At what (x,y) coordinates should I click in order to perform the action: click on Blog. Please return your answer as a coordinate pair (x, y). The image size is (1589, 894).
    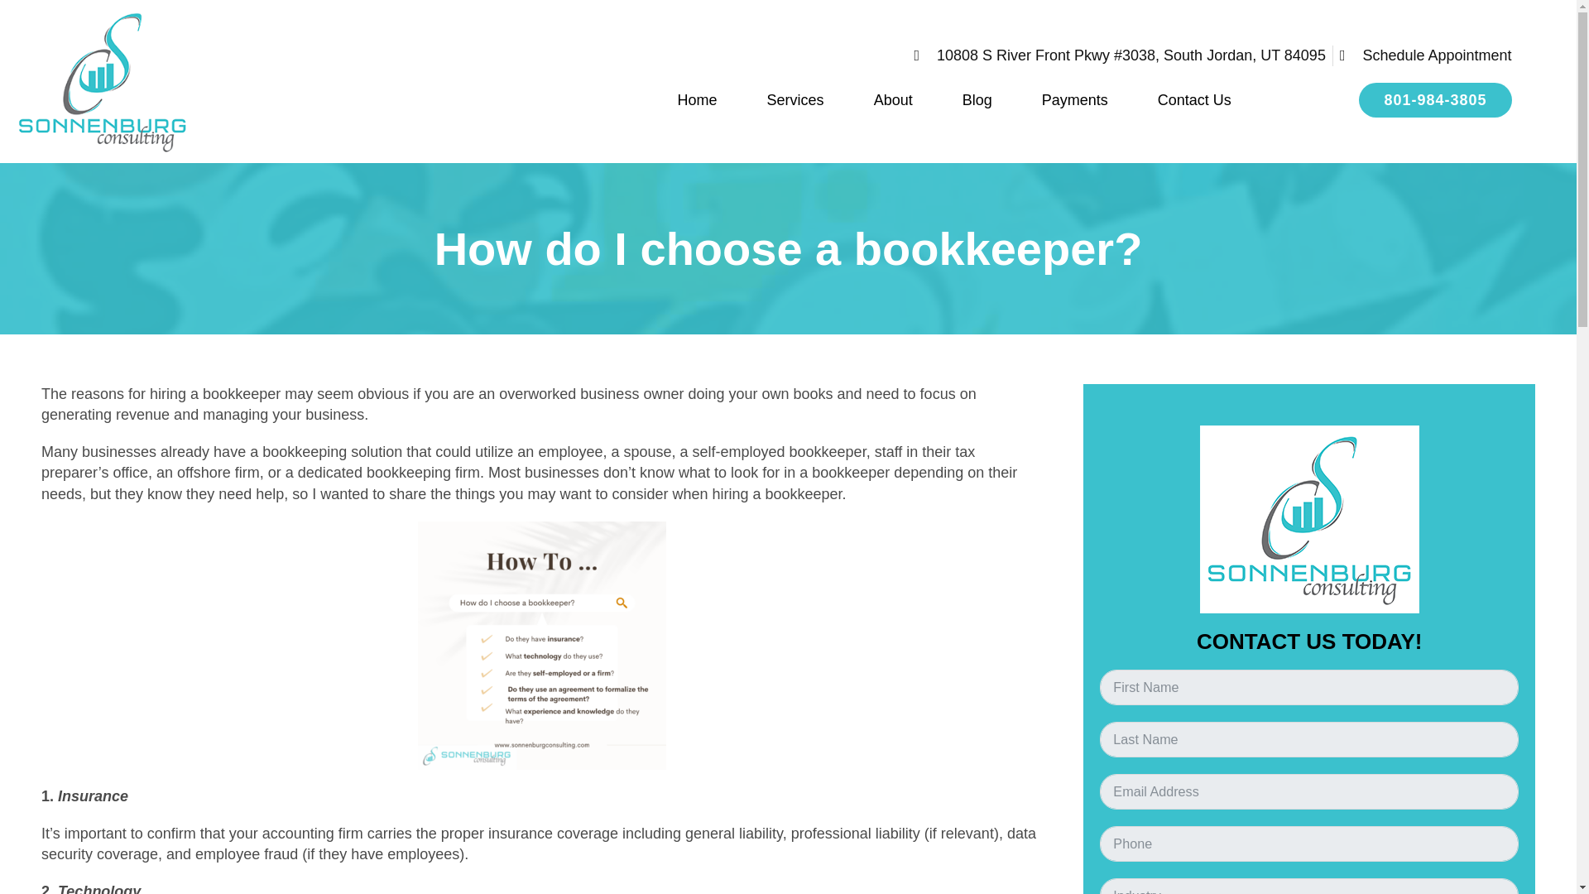
    Looking at the image, I should click on (977, 99).